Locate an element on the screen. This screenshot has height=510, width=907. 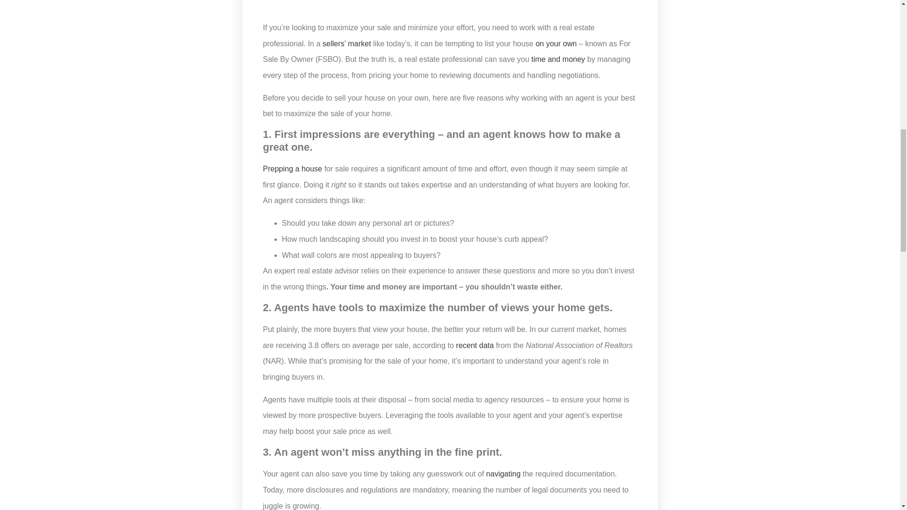
recent data is located at coordinates (474, 345).